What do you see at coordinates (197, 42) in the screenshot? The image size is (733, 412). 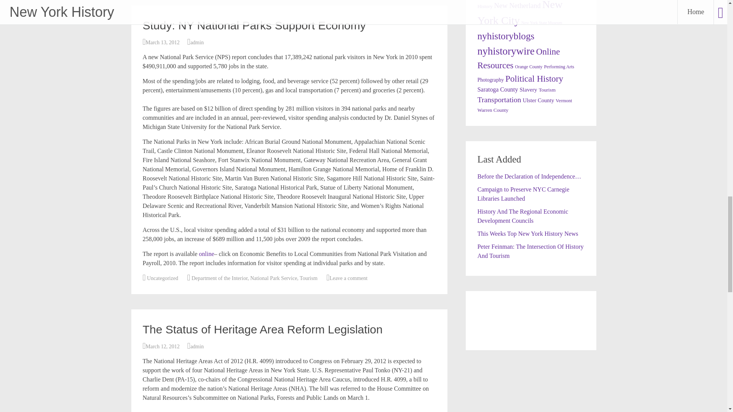 I see `admin` at bounding box center [197, 42].